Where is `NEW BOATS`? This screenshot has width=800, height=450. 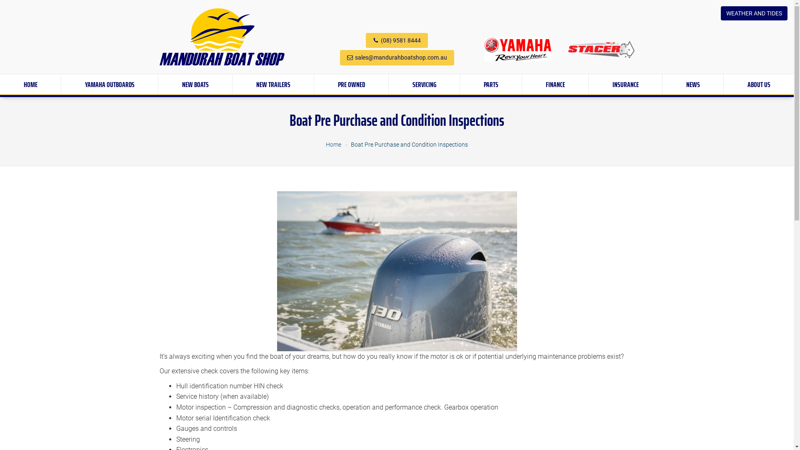
NEW BOATS is located at coordinates (195, 85).